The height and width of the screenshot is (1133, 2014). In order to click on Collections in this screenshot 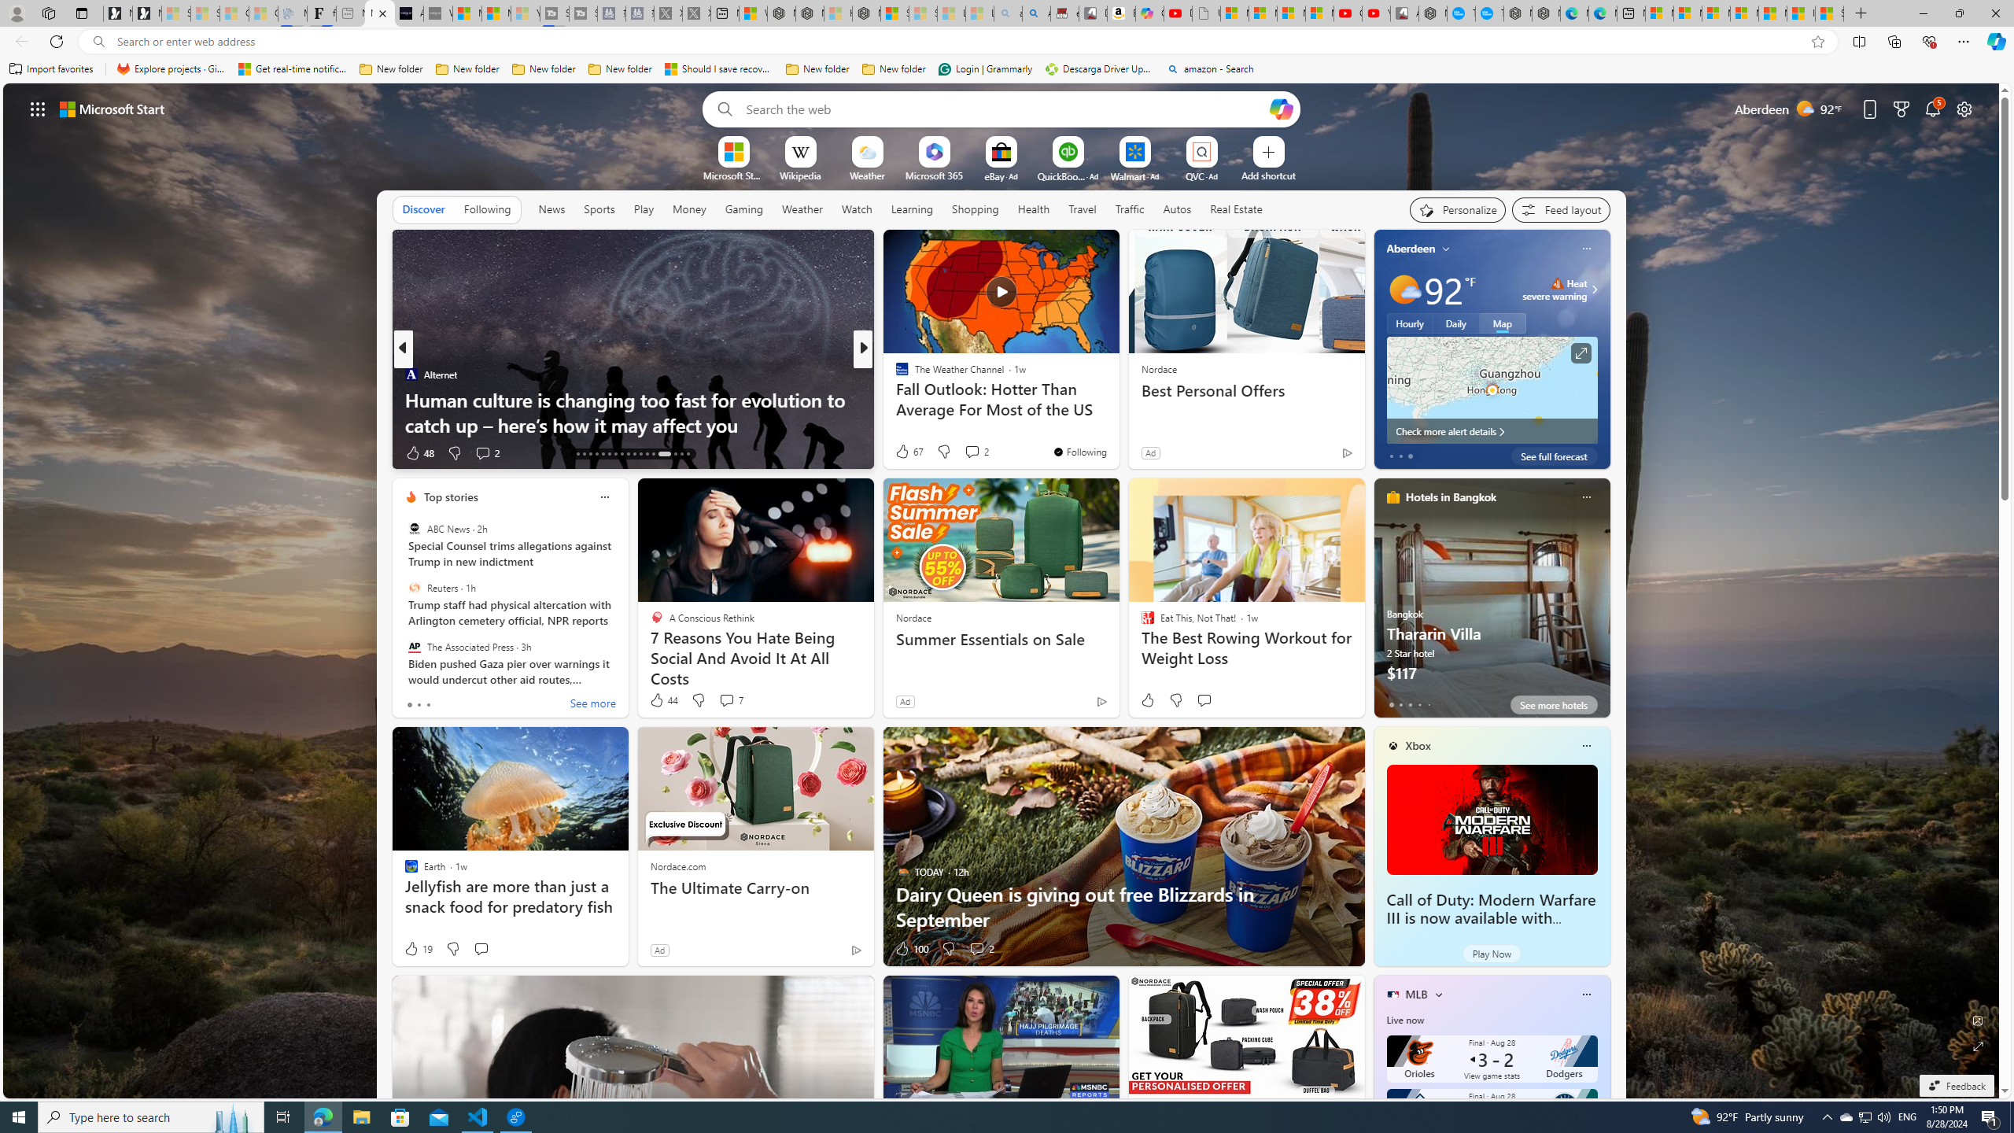, I will do `click(1894, 41)`.